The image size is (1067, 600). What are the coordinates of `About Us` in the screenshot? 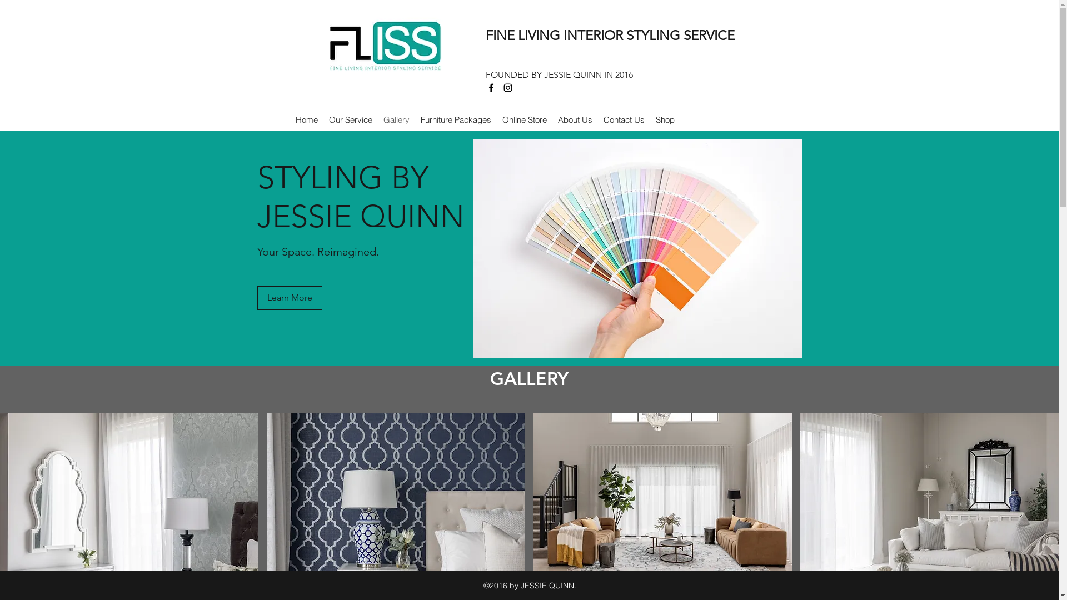 It's located at (575, 120).